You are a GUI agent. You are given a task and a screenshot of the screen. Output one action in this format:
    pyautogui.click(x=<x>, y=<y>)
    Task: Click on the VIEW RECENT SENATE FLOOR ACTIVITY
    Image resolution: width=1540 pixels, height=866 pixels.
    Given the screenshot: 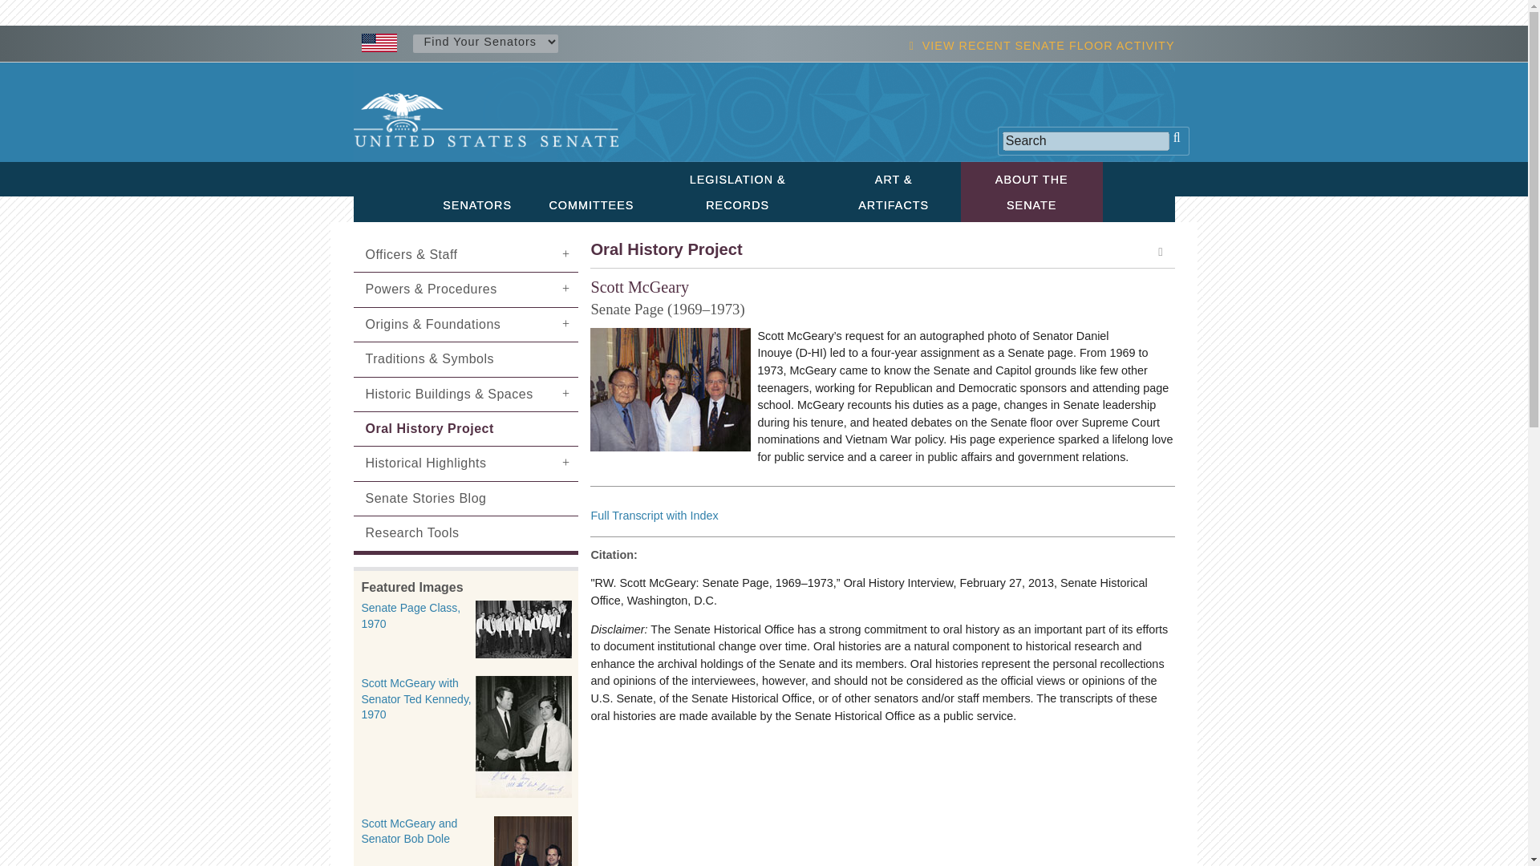 What is the action you would take?
    pyautogui.click(x=1048, y=45)
    